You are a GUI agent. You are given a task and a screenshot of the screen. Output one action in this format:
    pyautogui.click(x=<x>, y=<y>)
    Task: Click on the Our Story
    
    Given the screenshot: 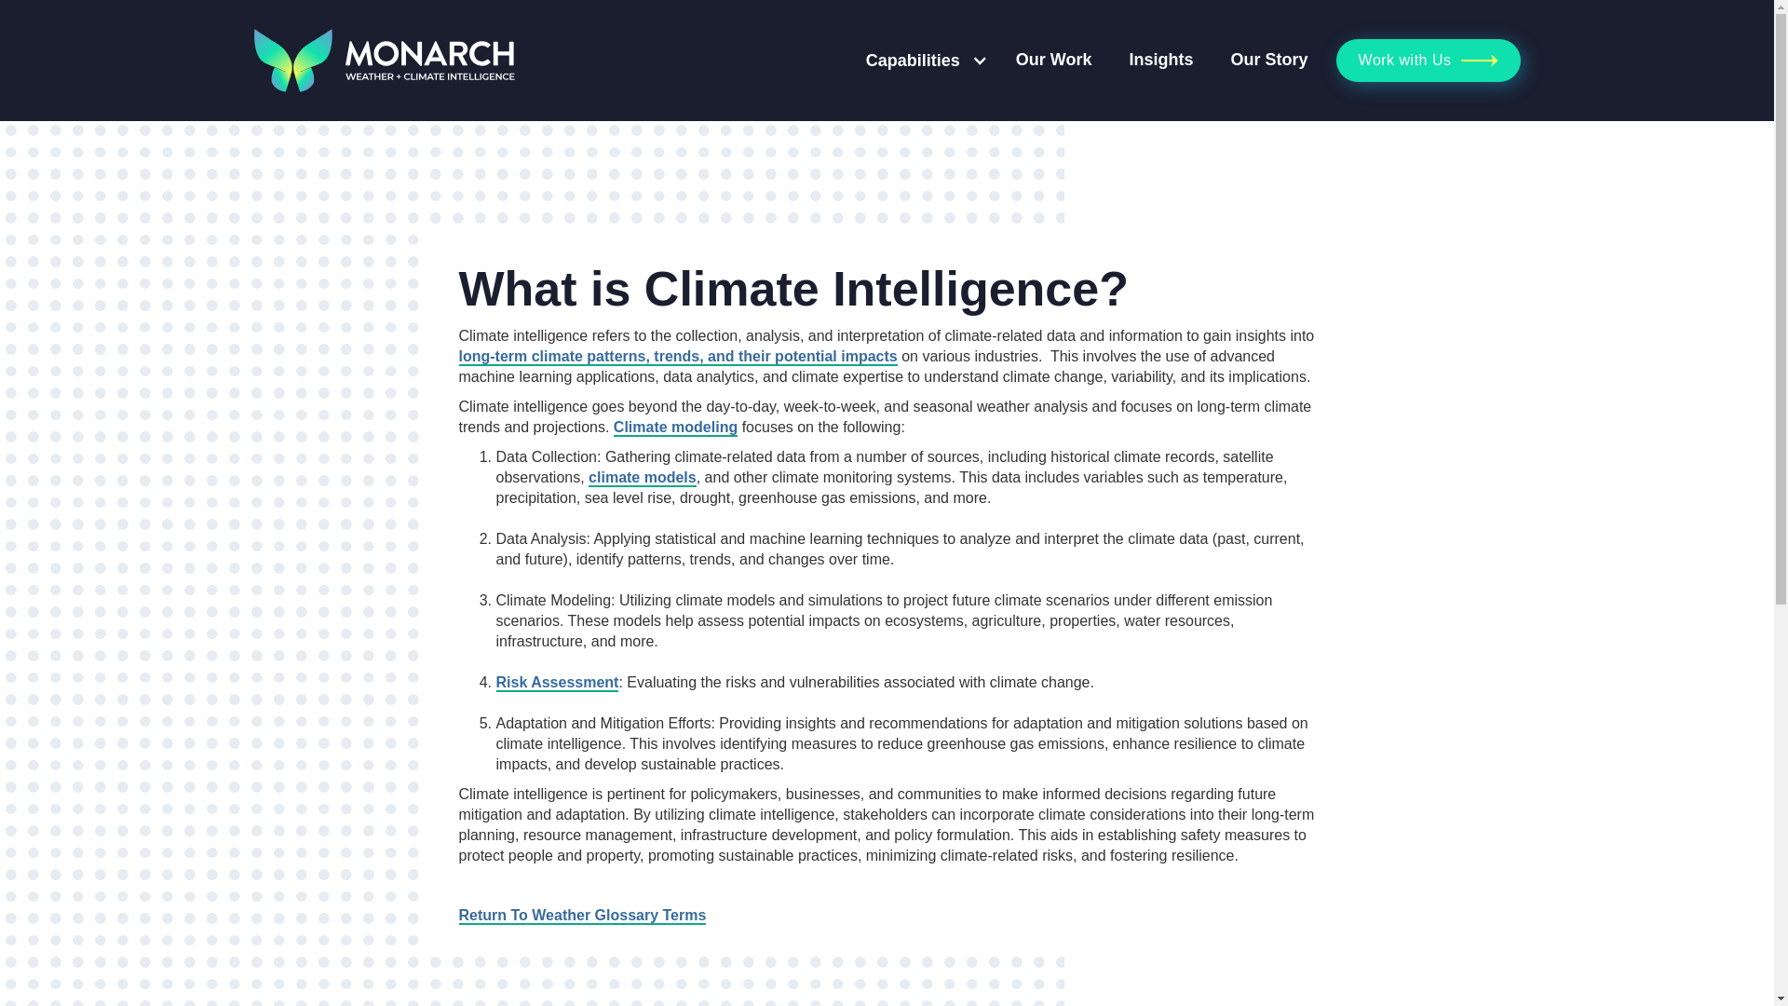 What is the action you would take?
    pyautogui.click(x=1270, y=60)
    